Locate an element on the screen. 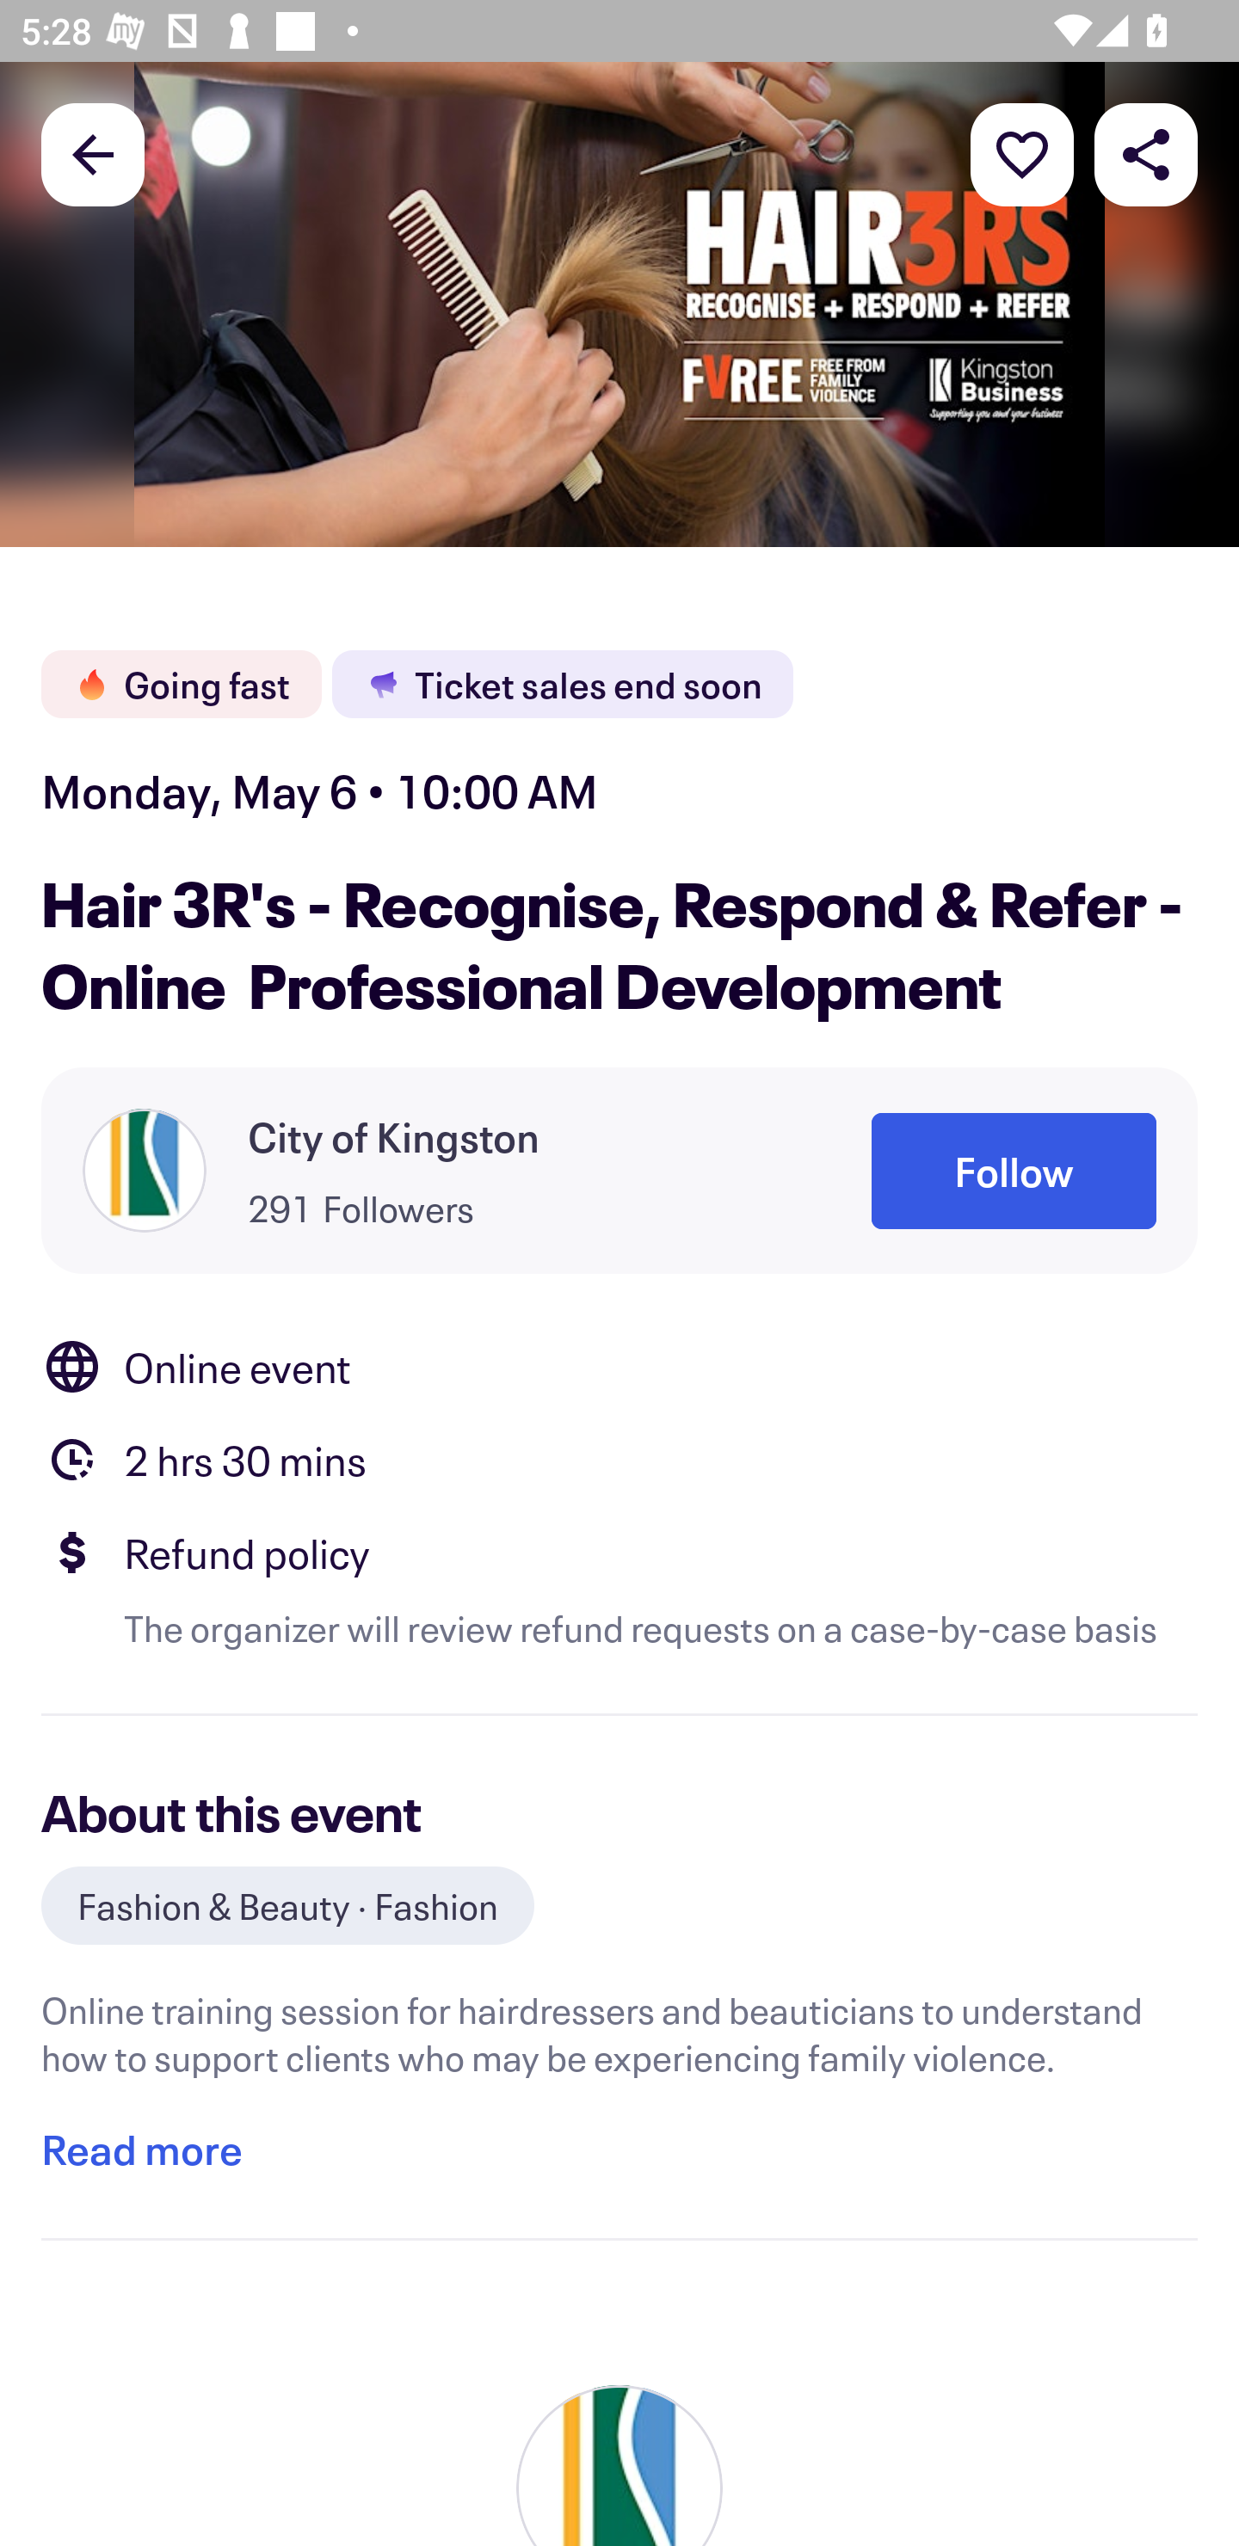  Location Online event is located at coordinates (619, 1366).